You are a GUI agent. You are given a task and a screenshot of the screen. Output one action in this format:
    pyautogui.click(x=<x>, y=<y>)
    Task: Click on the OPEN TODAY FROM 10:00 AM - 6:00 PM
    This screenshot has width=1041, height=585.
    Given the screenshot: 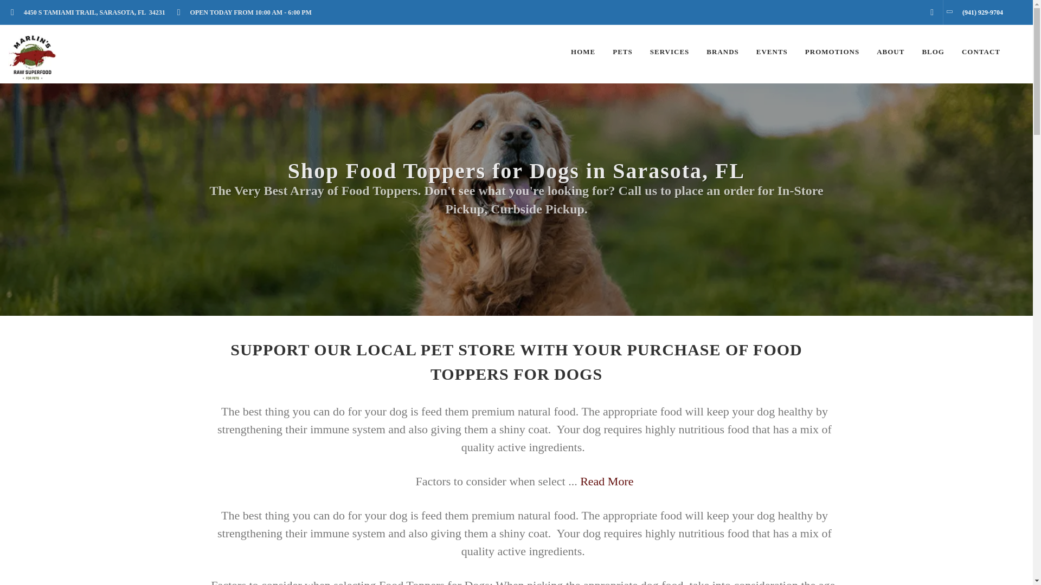 What is the action you would take?
    pyautogui.click(x=247, y=12)
    